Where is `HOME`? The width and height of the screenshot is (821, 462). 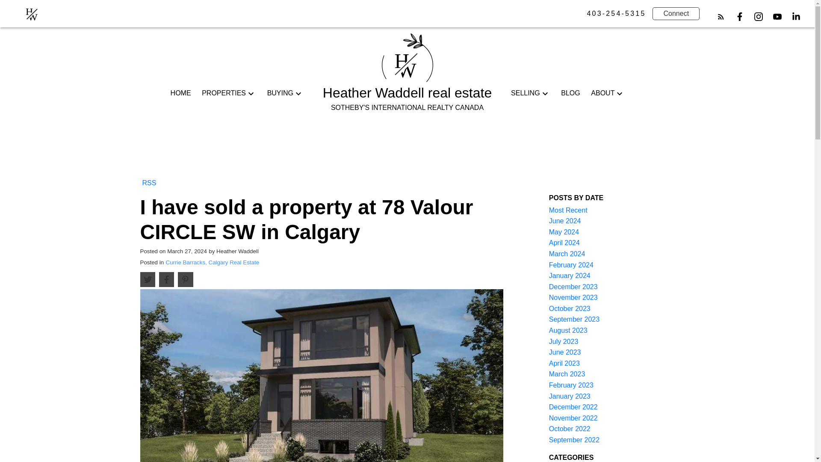 HOME is located at coordinates (181, 93).